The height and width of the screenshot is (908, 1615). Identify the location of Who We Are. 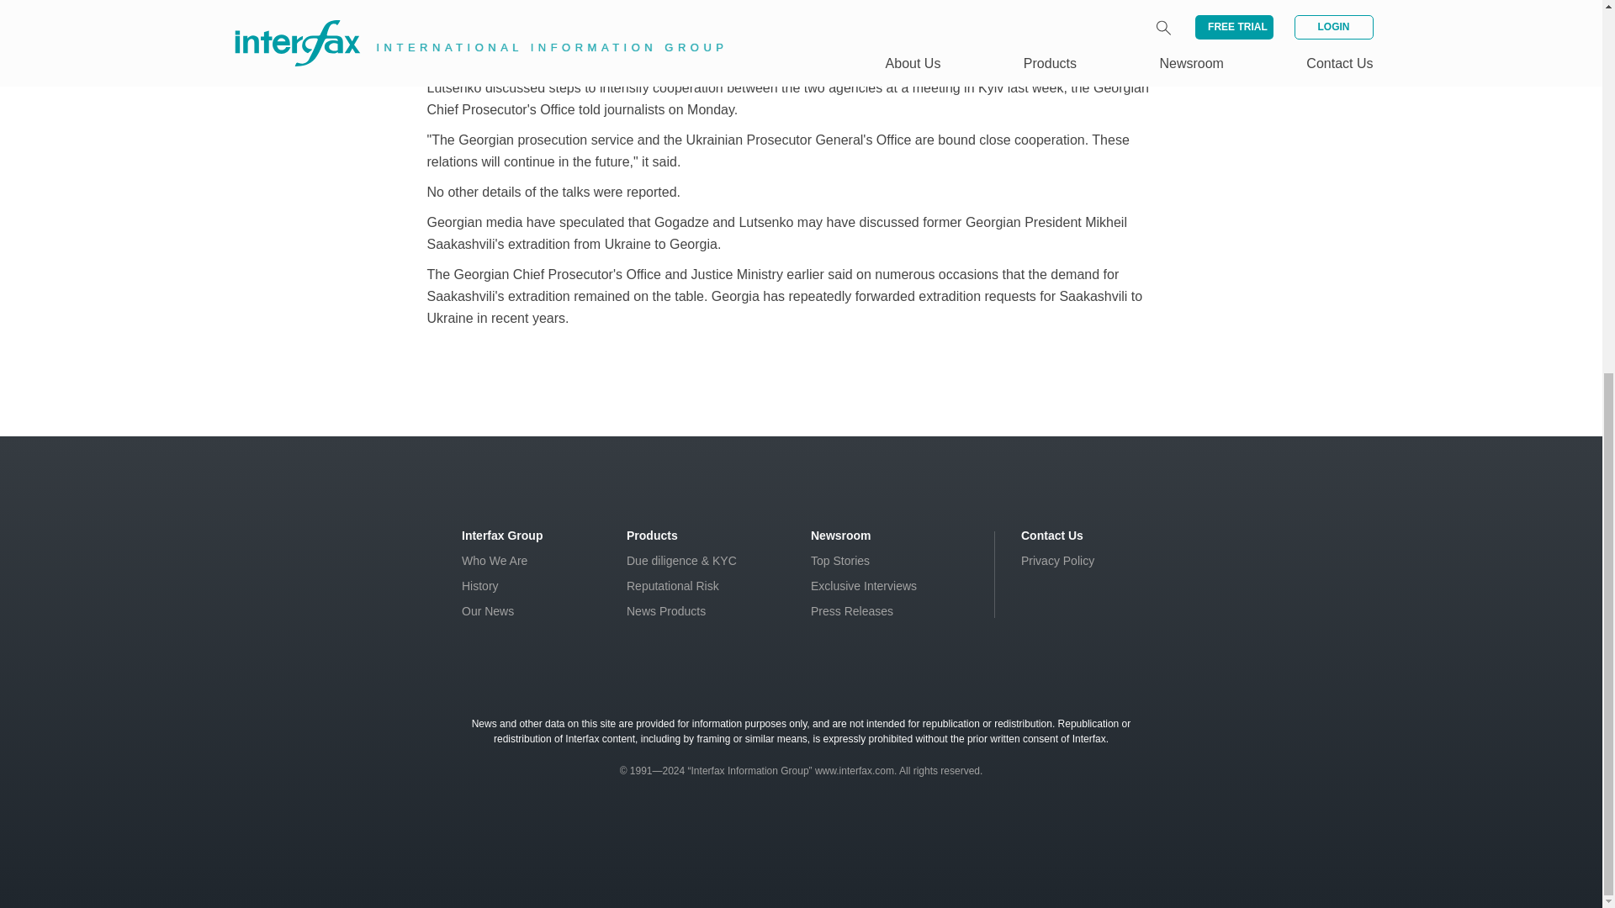
(495, 560).